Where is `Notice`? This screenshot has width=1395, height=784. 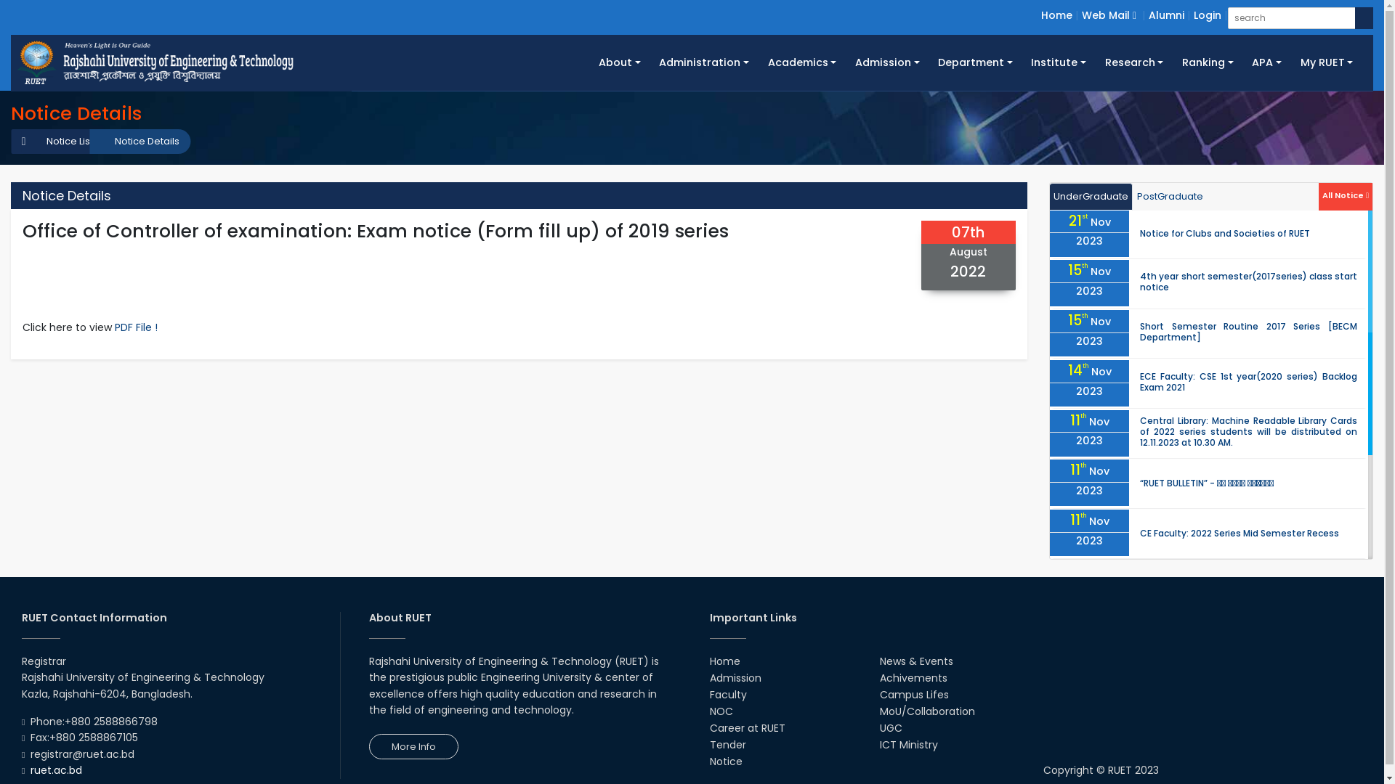 Notice is located at coordinates (725, 761).